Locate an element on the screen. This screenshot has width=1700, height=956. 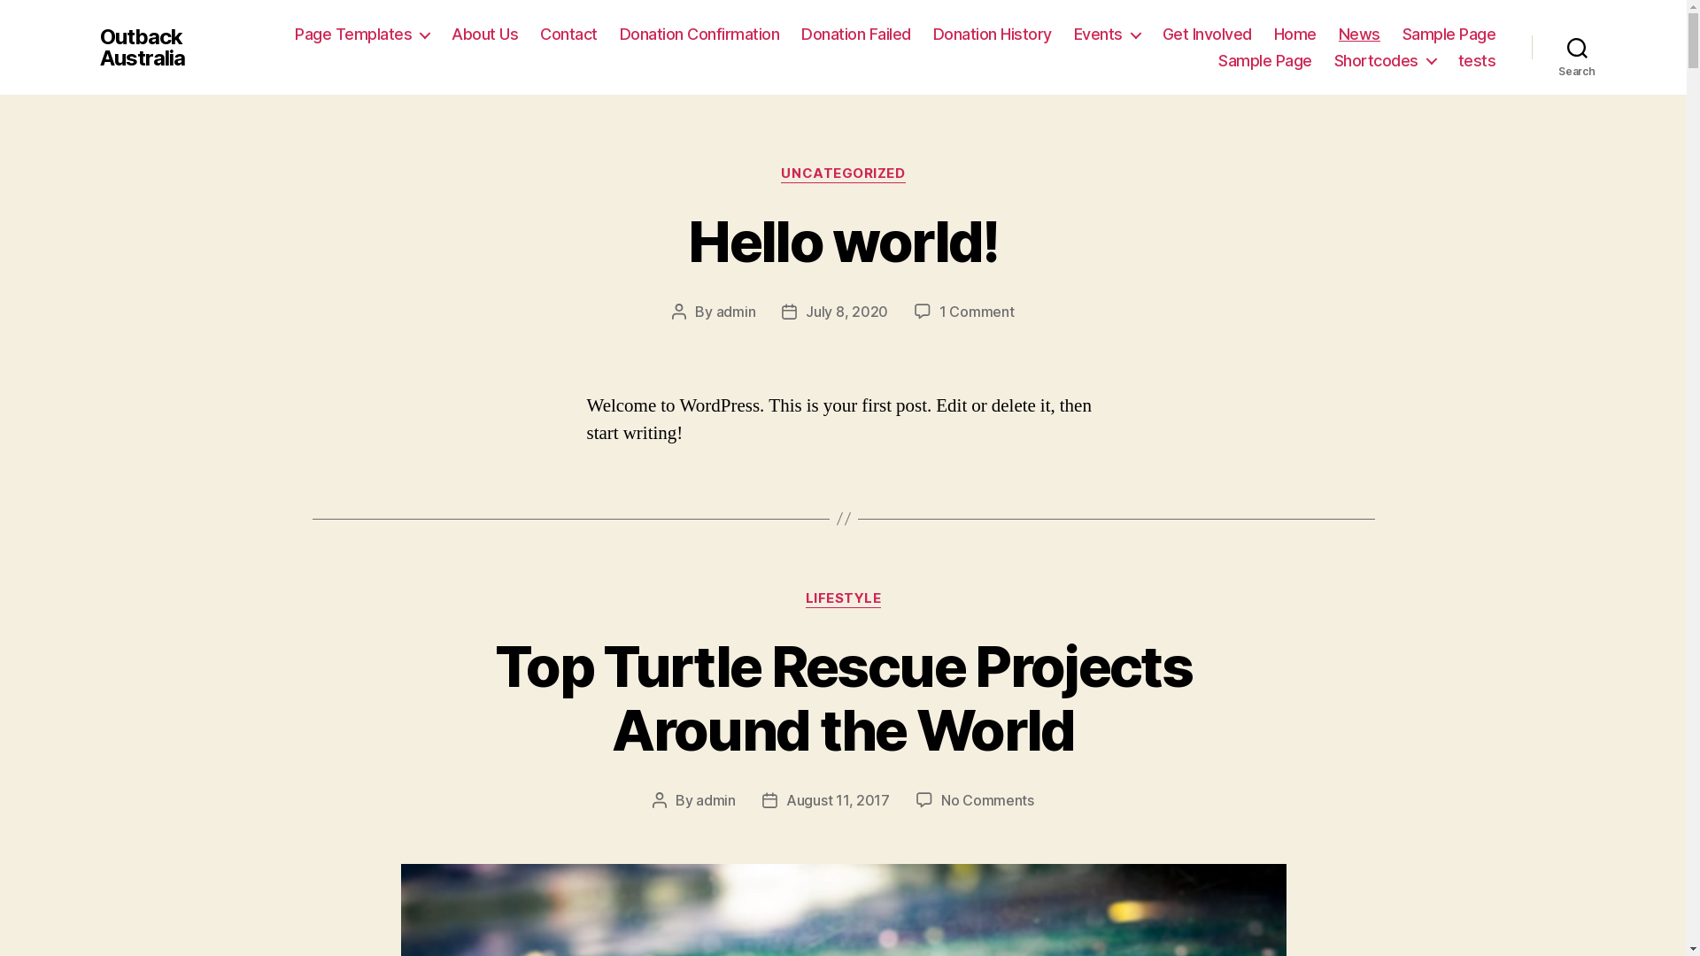
Donation Confirmation is located at coordinates (699, 35).